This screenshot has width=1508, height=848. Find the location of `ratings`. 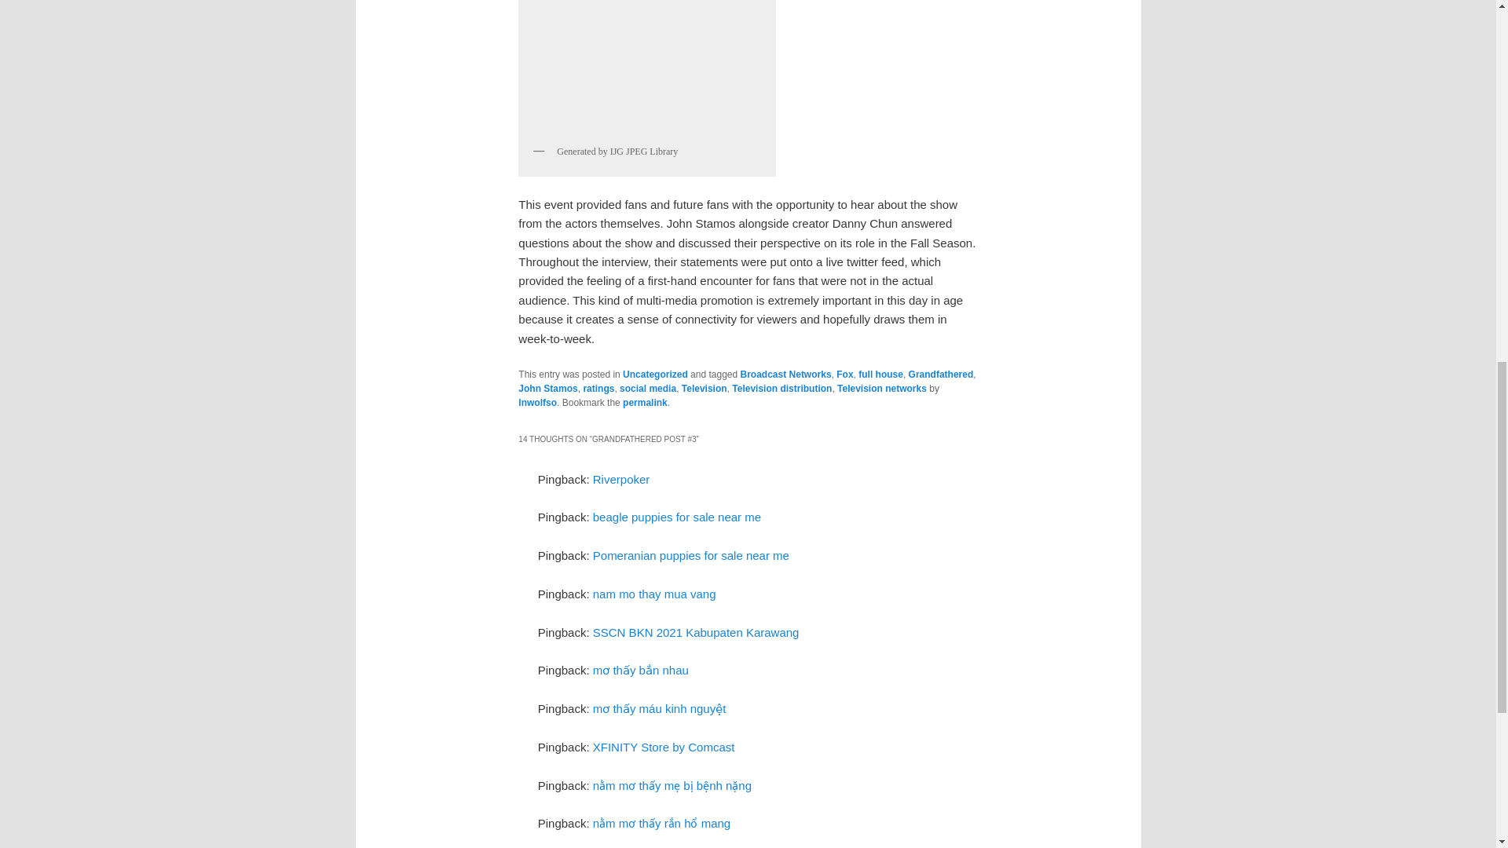

ratings is located at coordinates (598, 389).